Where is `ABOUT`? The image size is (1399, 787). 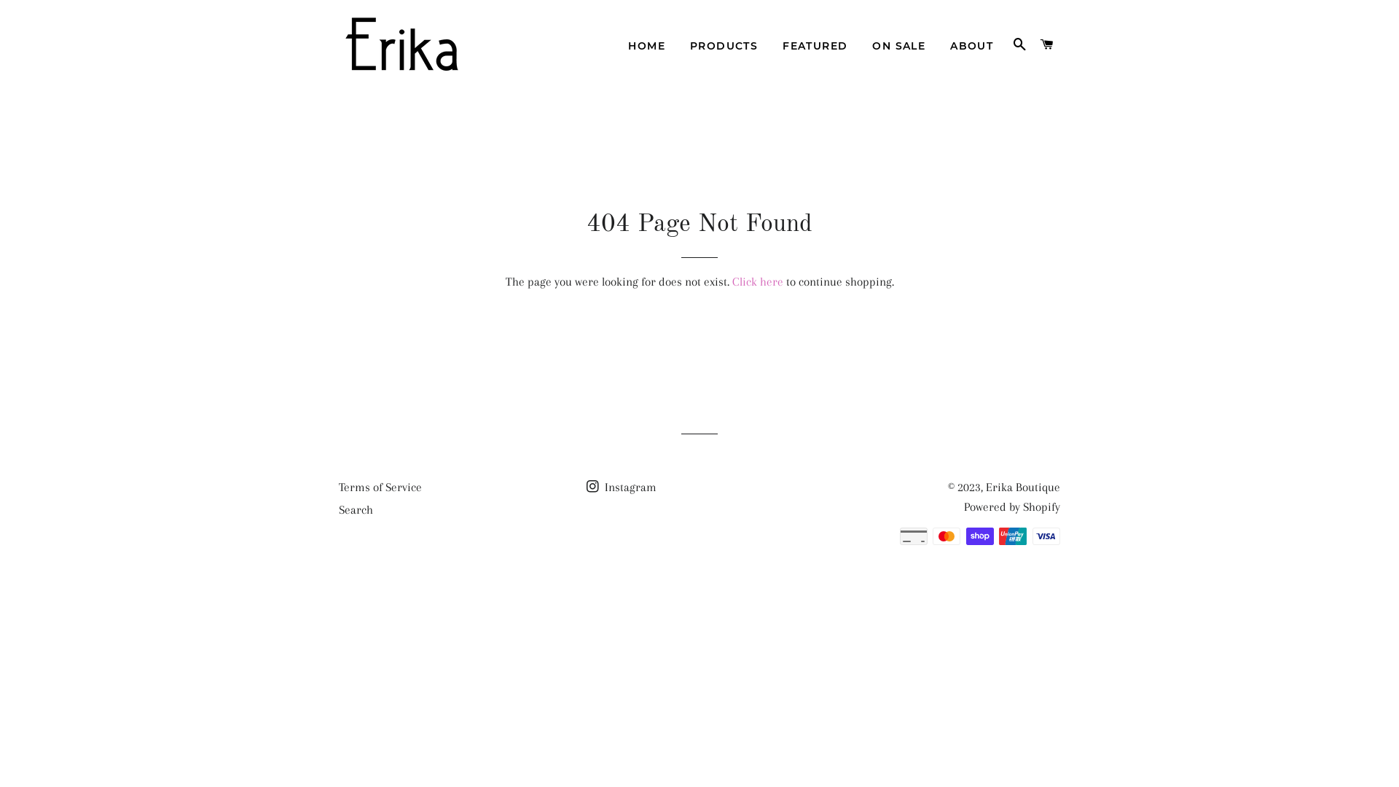
ABOUT is located at coordinates (972, 47).